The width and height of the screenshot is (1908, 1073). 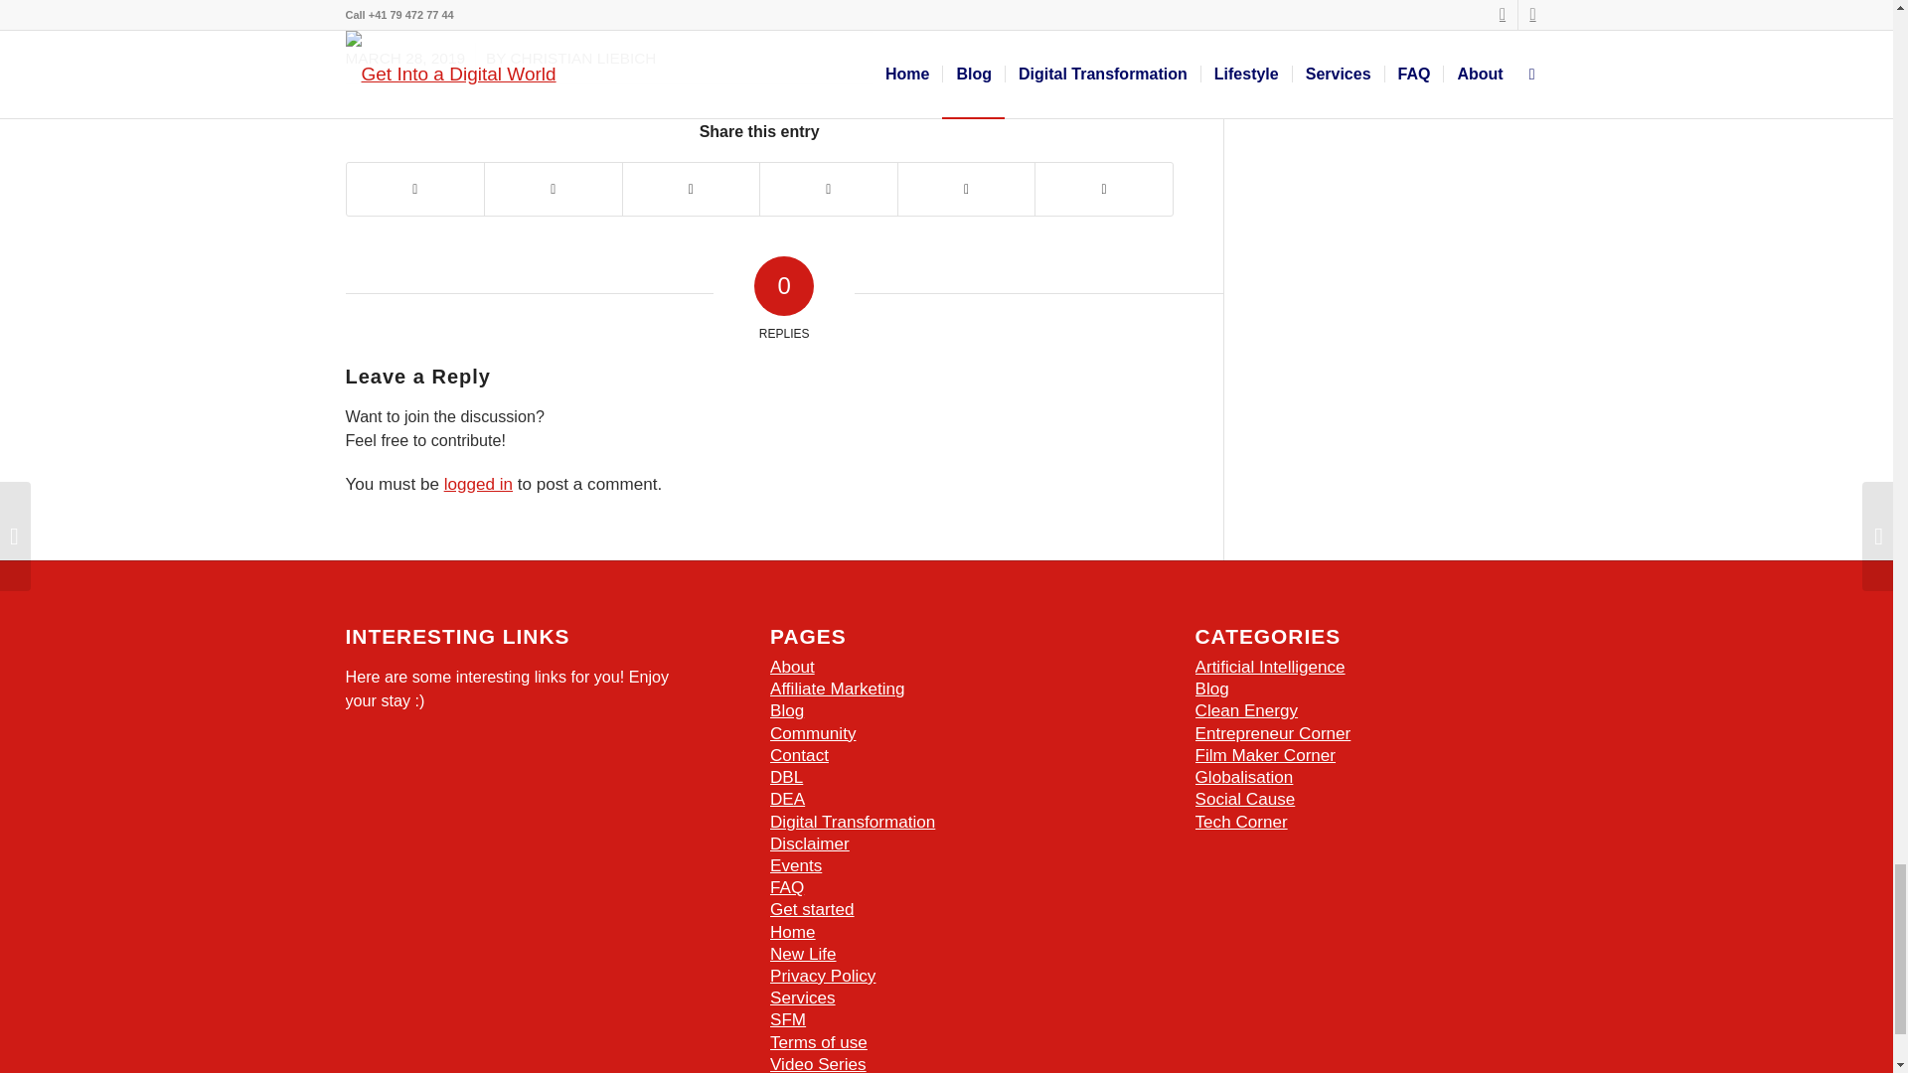 I want to click on logged in, so click(x=479, y=484).